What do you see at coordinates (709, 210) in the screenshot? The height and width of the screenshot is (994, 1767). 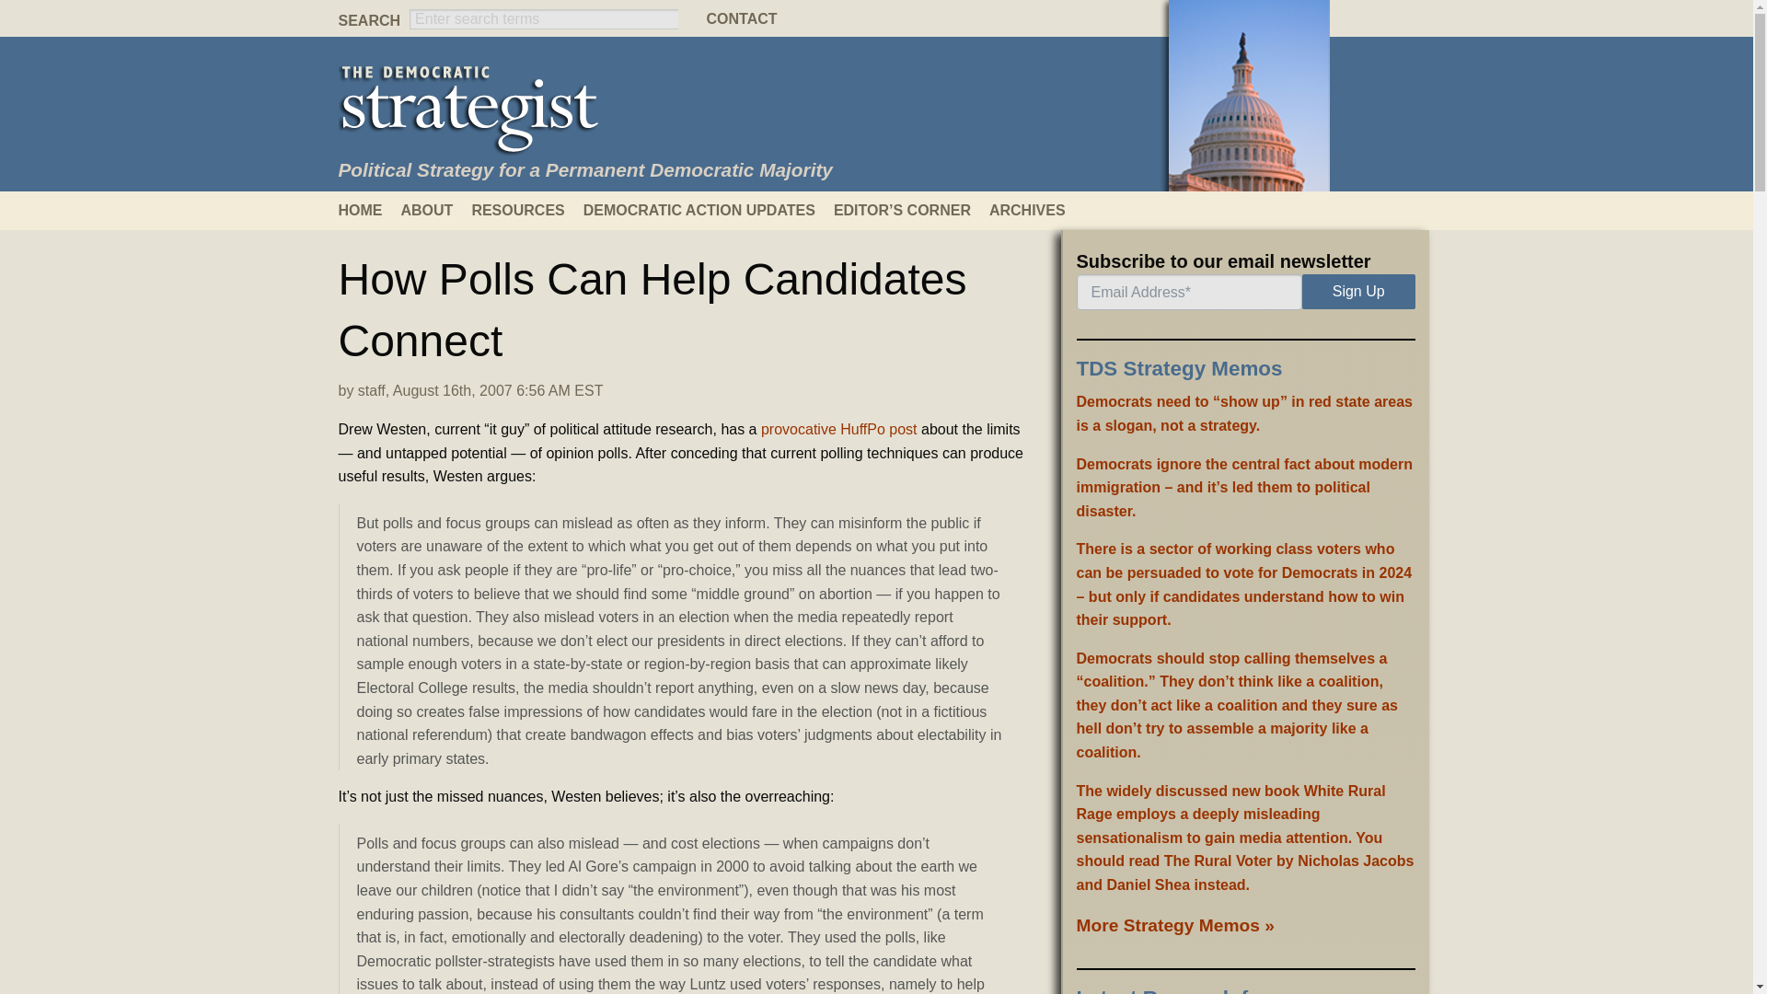 I see `DEMOCRATIC ACTION UPDATES` at bounding box center [709, 210].